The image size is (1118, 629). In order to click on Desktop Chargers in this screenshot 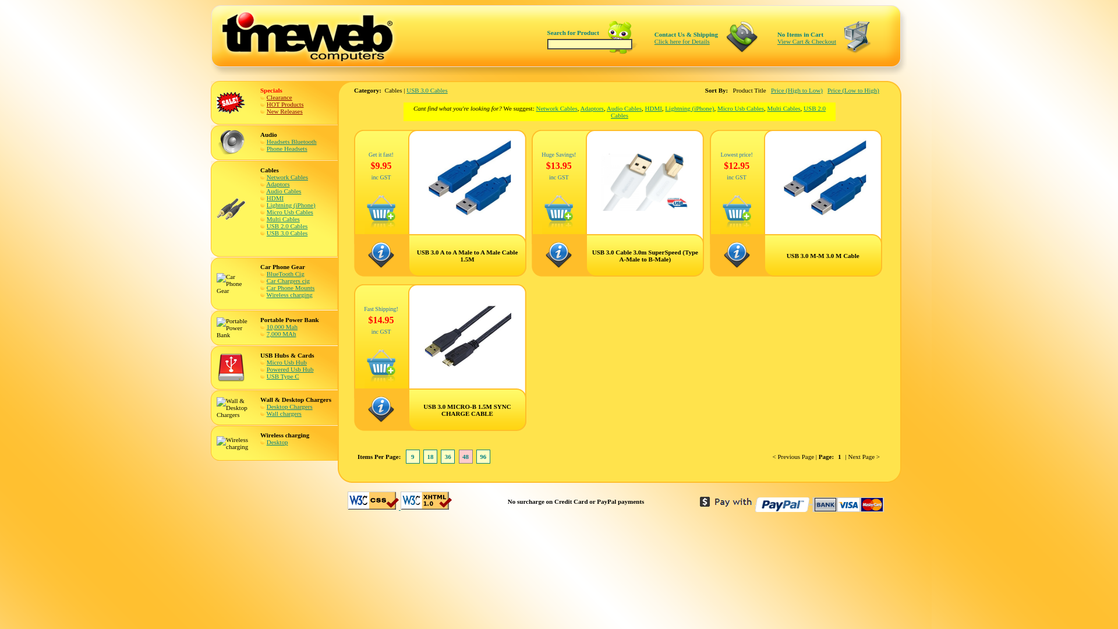, I will do `click(290, 407)`.